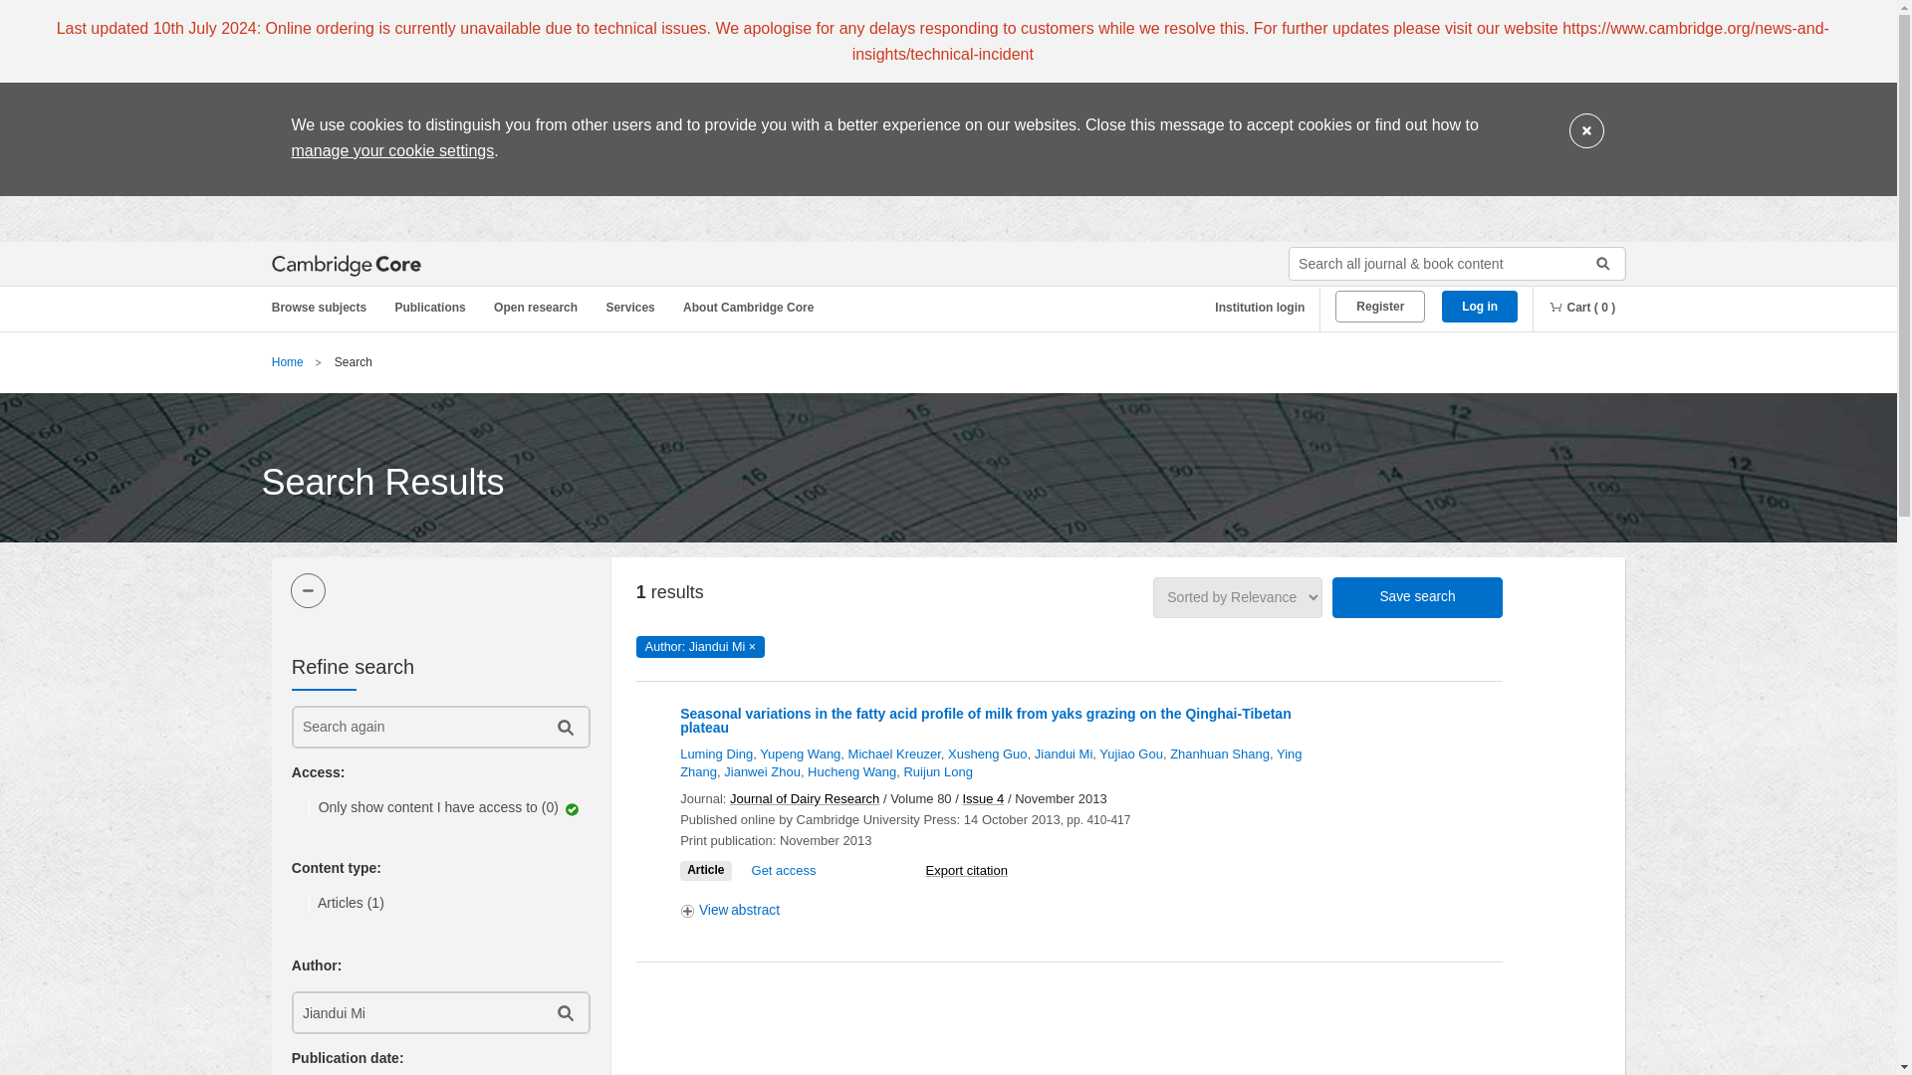 This screenshot has height=1075, width=1912. Describe the element at coordinates (433, 308) in the screenshot. I see `Publications` at that location.